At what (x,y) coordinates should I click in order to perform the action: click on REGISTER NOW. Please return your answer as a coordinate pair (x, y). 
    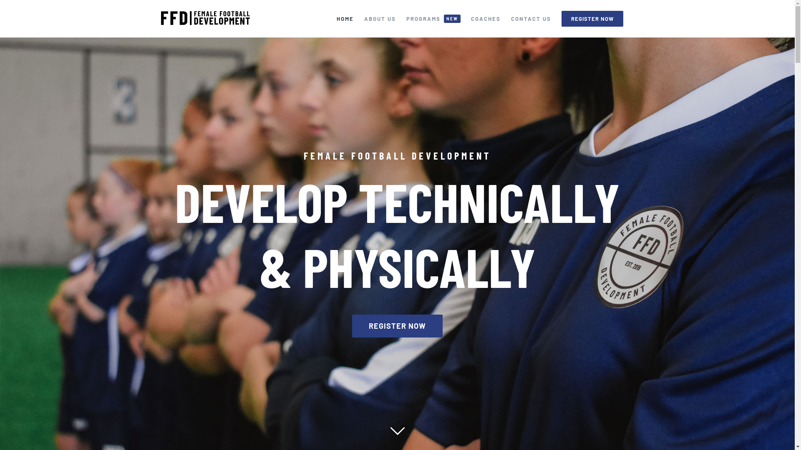
    Looking at the image, I should click on (592, 19).